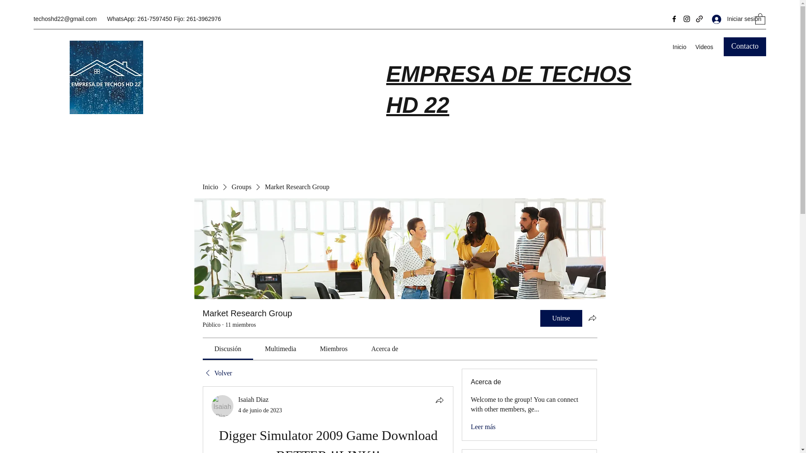 The height and width of the screenshot is (453, 806). Describe the element at coordinates (561, 318) in the screenshot. I see `Unirse` at that location.